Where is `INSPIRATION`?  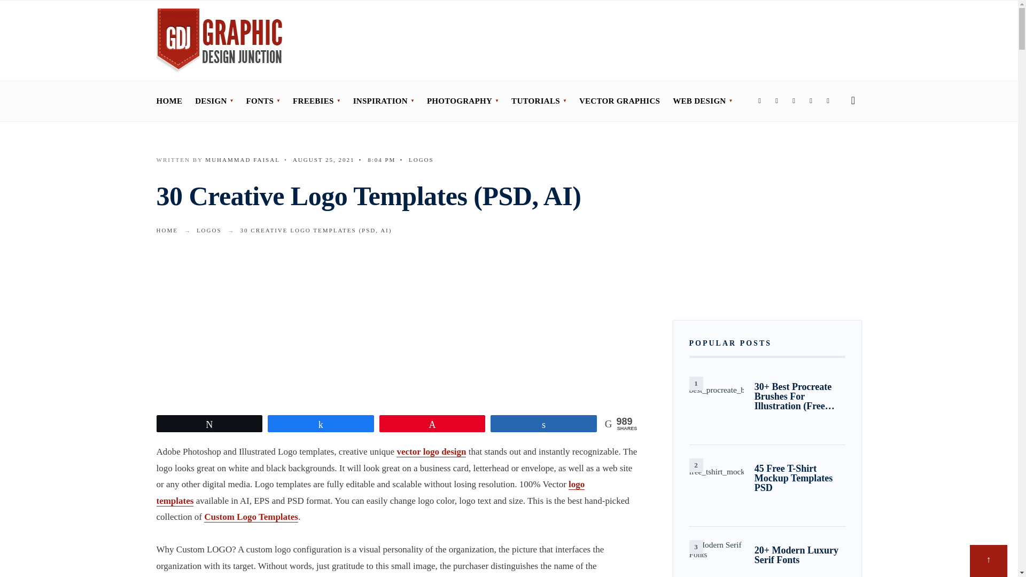
INSPIRATION is located at coordinates (384, 101).